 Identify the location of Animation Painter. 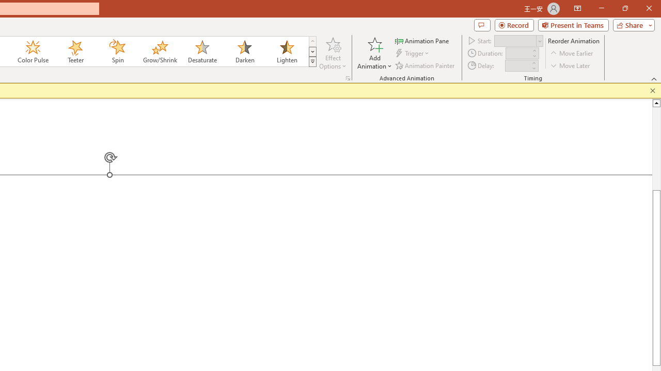
(426, 65).